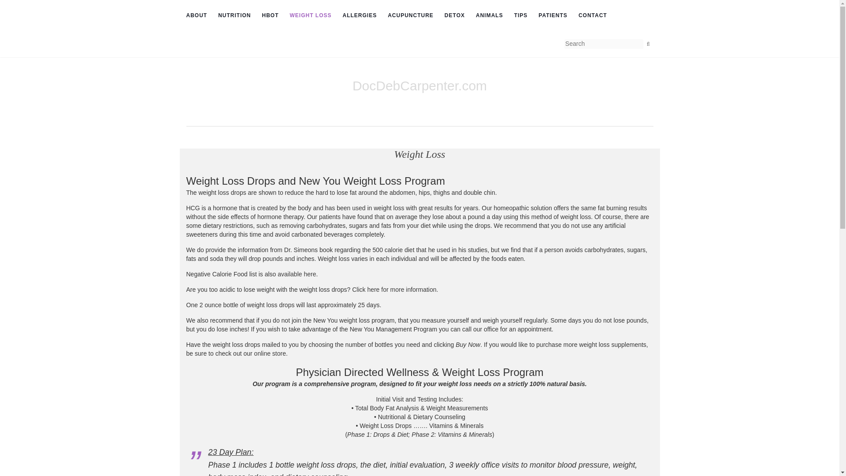  Describe the element at coordinates (234, 16) in the screenshot. I see `Nutrition` at that location.